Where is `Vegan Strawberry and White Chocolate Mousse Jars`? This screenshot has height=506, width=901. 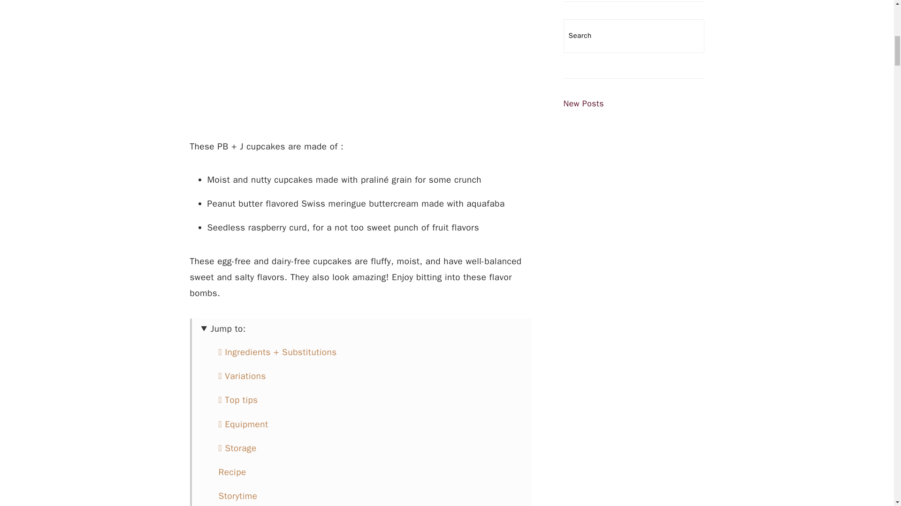
Vegan Strawberry and White Chocolate Mousse Jars is located at coordinates (634, 358).